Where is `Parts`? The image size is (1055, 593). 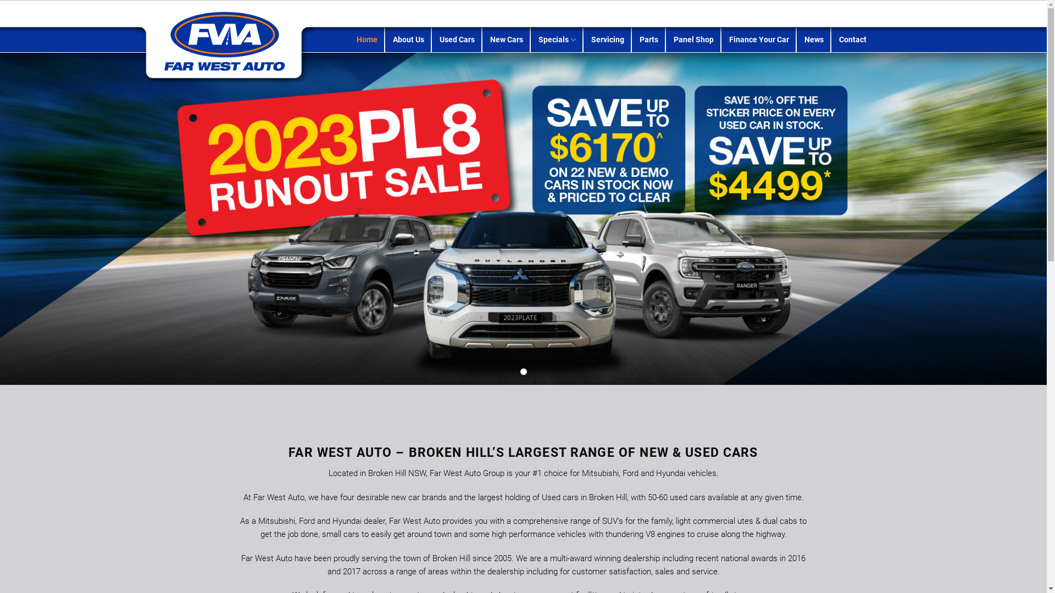
Parts is located at coordinates (649, 40).